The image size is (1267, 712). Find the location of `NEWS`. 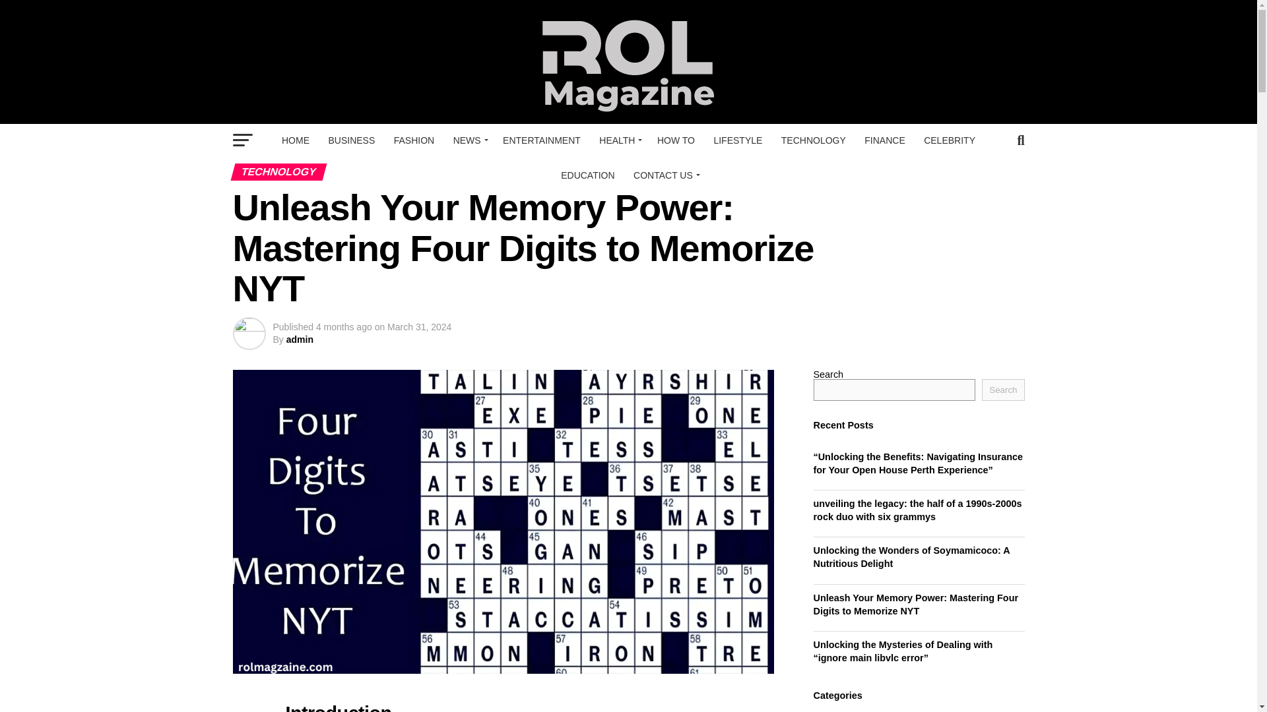

NEWS is located at coordinates (469, 140).